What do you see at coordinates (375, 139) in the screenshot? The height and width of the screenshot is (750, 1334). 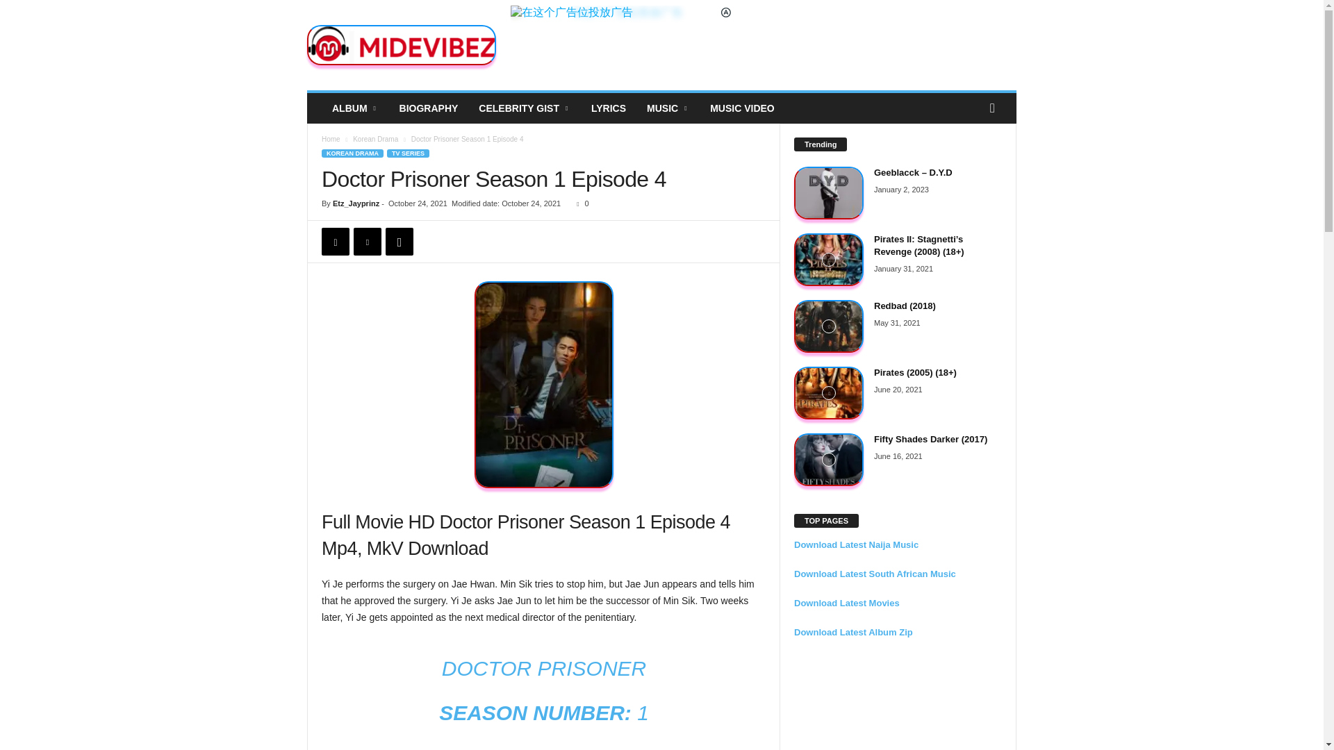 I see `View all posts in Korean Drama` at bounding box center [375, 139].